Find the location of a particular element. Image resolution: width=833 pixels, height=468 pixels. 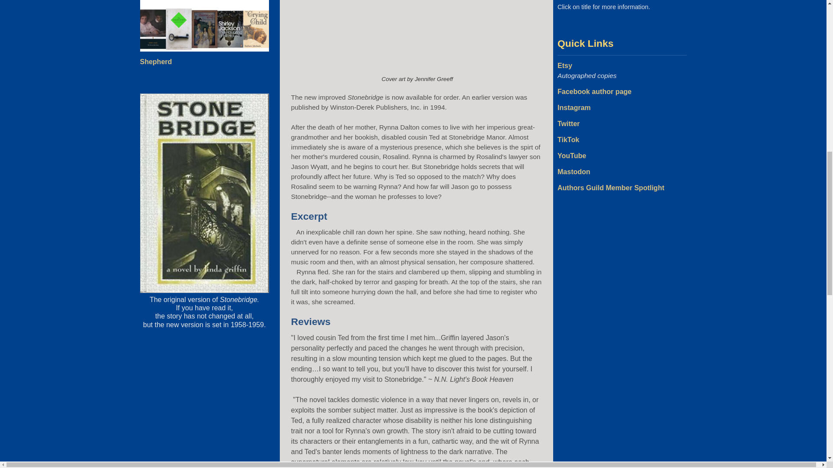

Etsy is located at coordinates (565, 65).